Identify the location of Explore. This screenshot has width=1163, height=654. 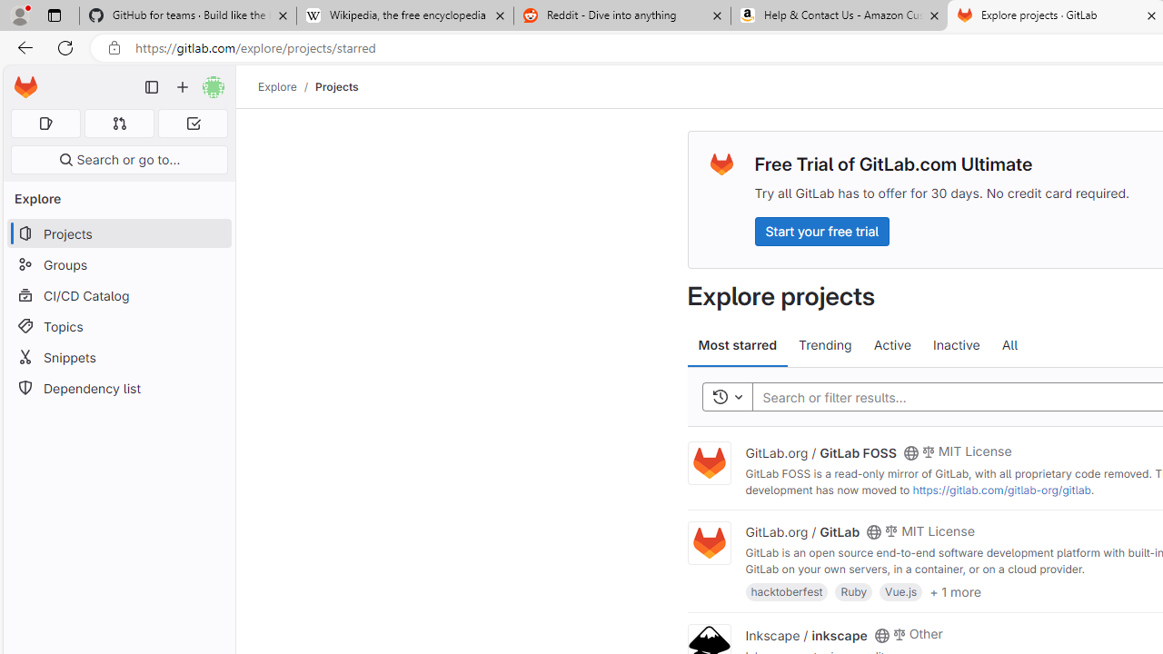
(277, 86).